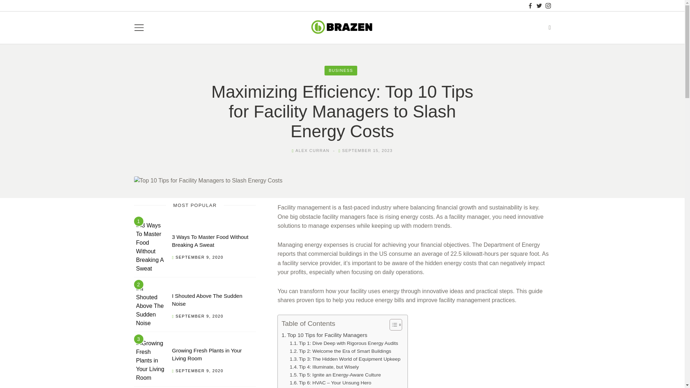  I want to click on 3 Ways To Master Food Without Breaking A Sweat, so click(210, 241).